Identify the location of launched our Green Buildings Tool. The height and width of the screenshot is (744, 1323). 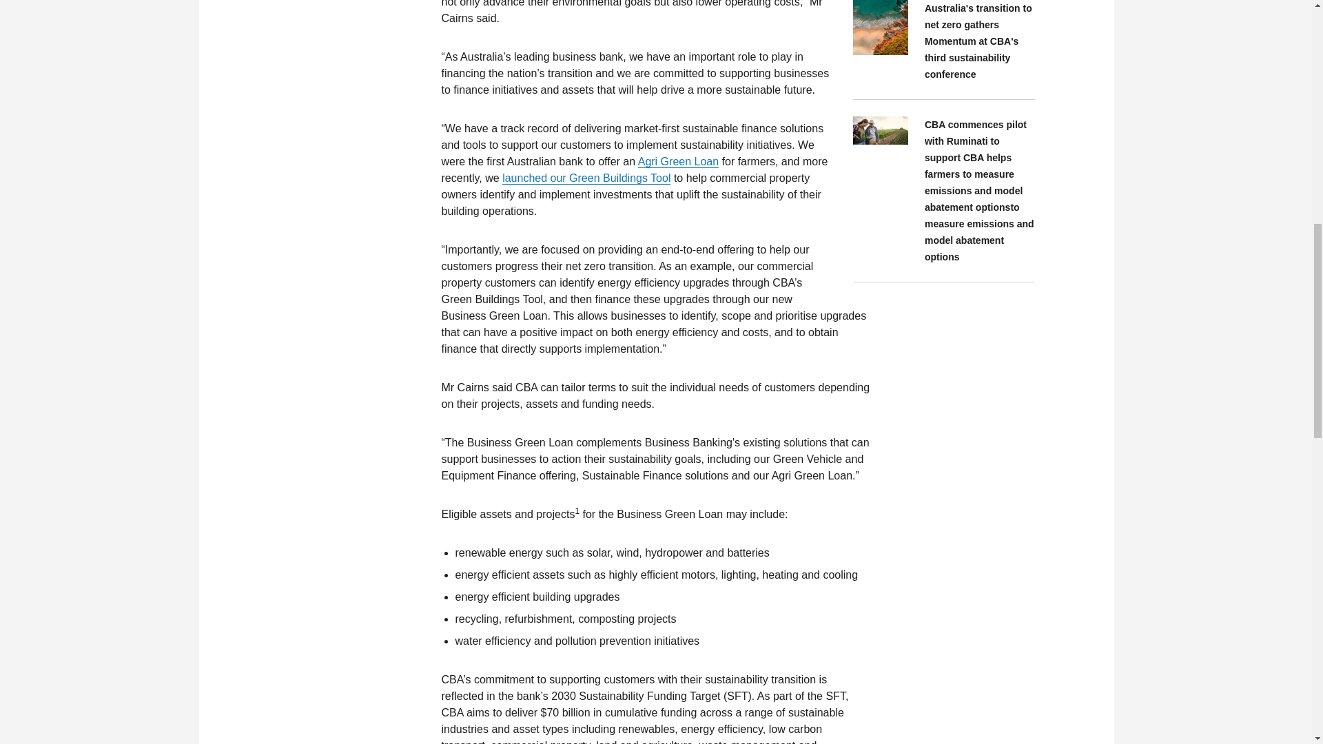
(586, 178).